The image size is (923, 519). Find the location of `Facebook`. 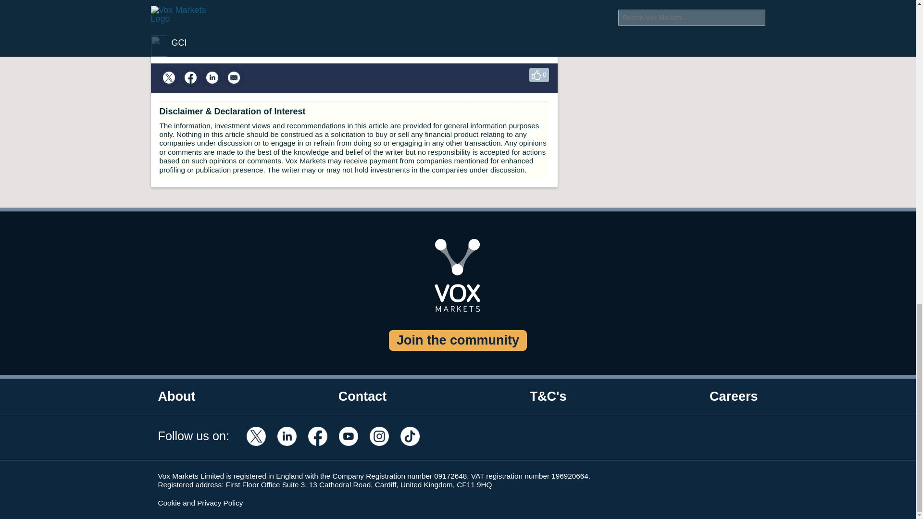

Facebook is located at coordinates (190, 77).